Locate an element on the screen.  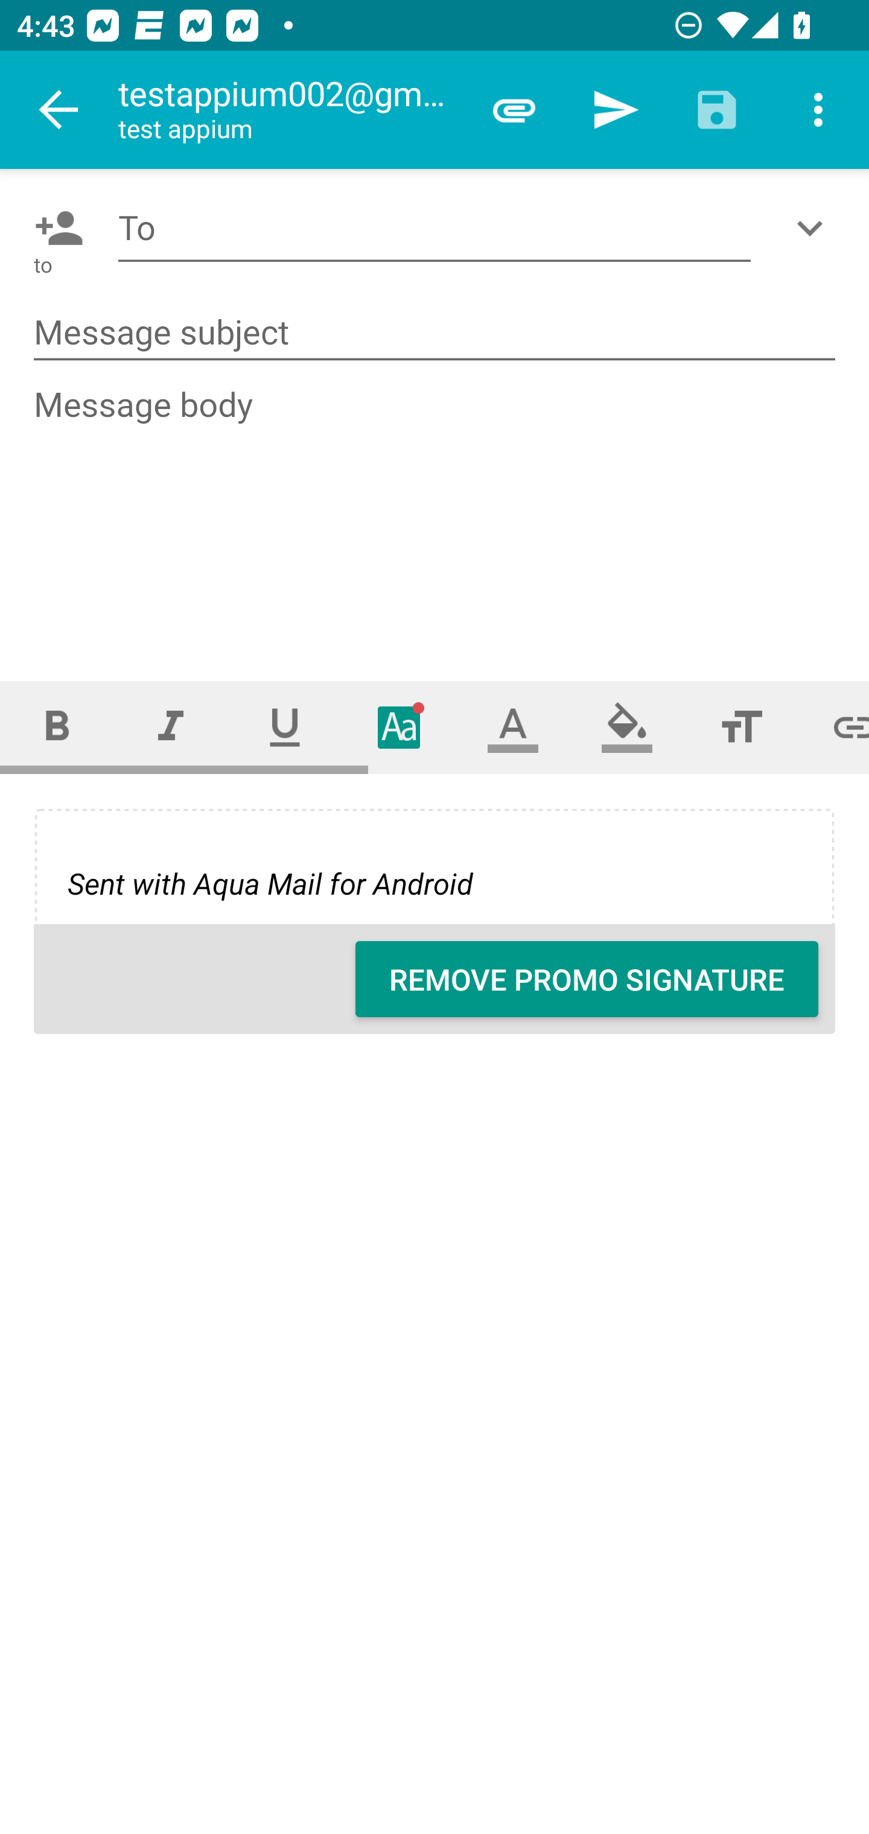
REMOVE PROMO SIGNATURE is located at coordinates (587, 979).